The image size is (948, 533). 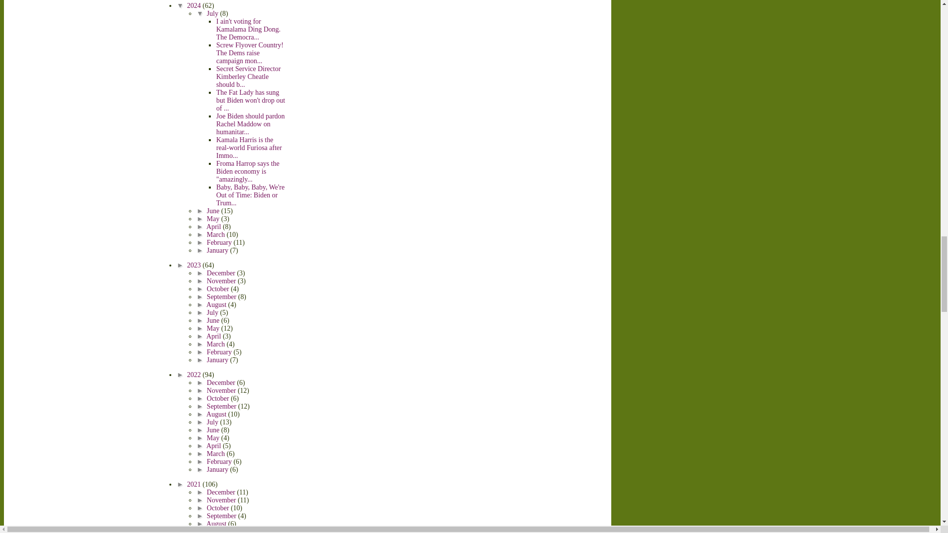 What do you see at coordinates (195, 6) in the screenshot?
I see `2024` at bounding box center [195, 6].